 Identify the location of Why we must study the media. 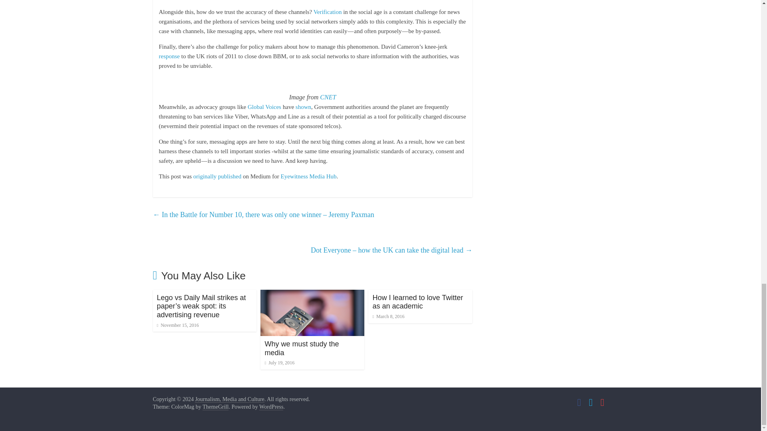
(312, 295).